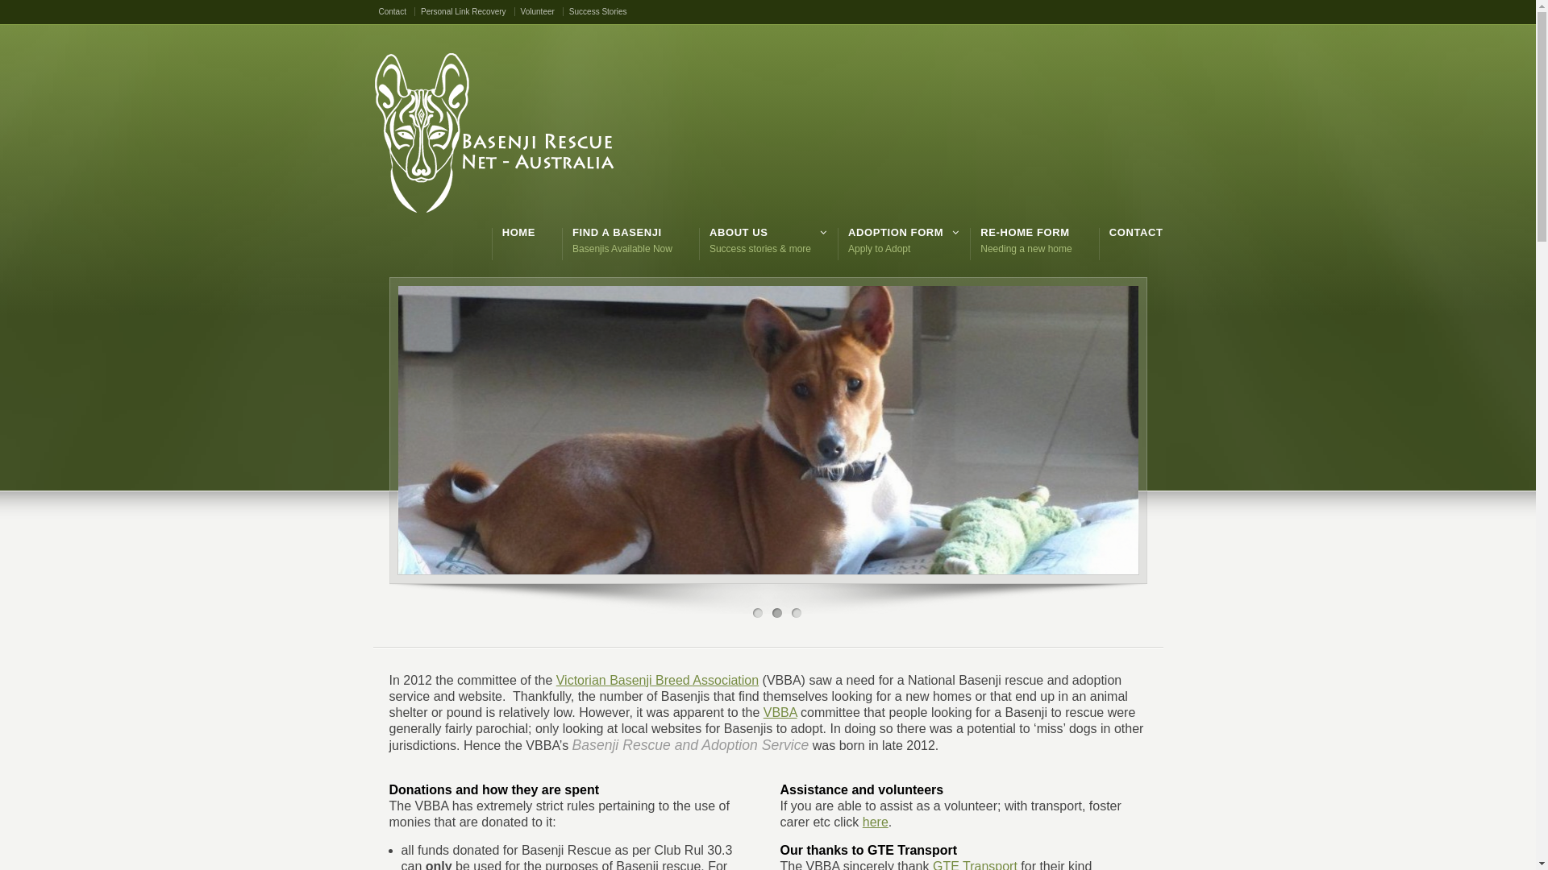  What do you see at coordinates (777, 613) in the screenshot?
I see `2` at bounding box center [777, 613].